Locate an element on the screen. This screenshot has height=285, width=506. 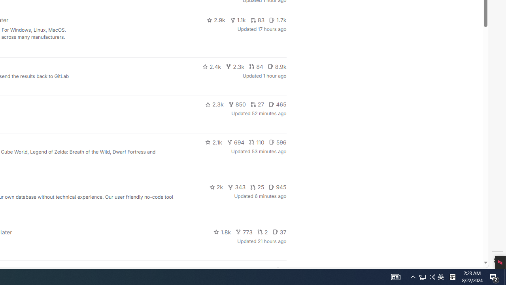
694 is located at coordinates (236, 142).